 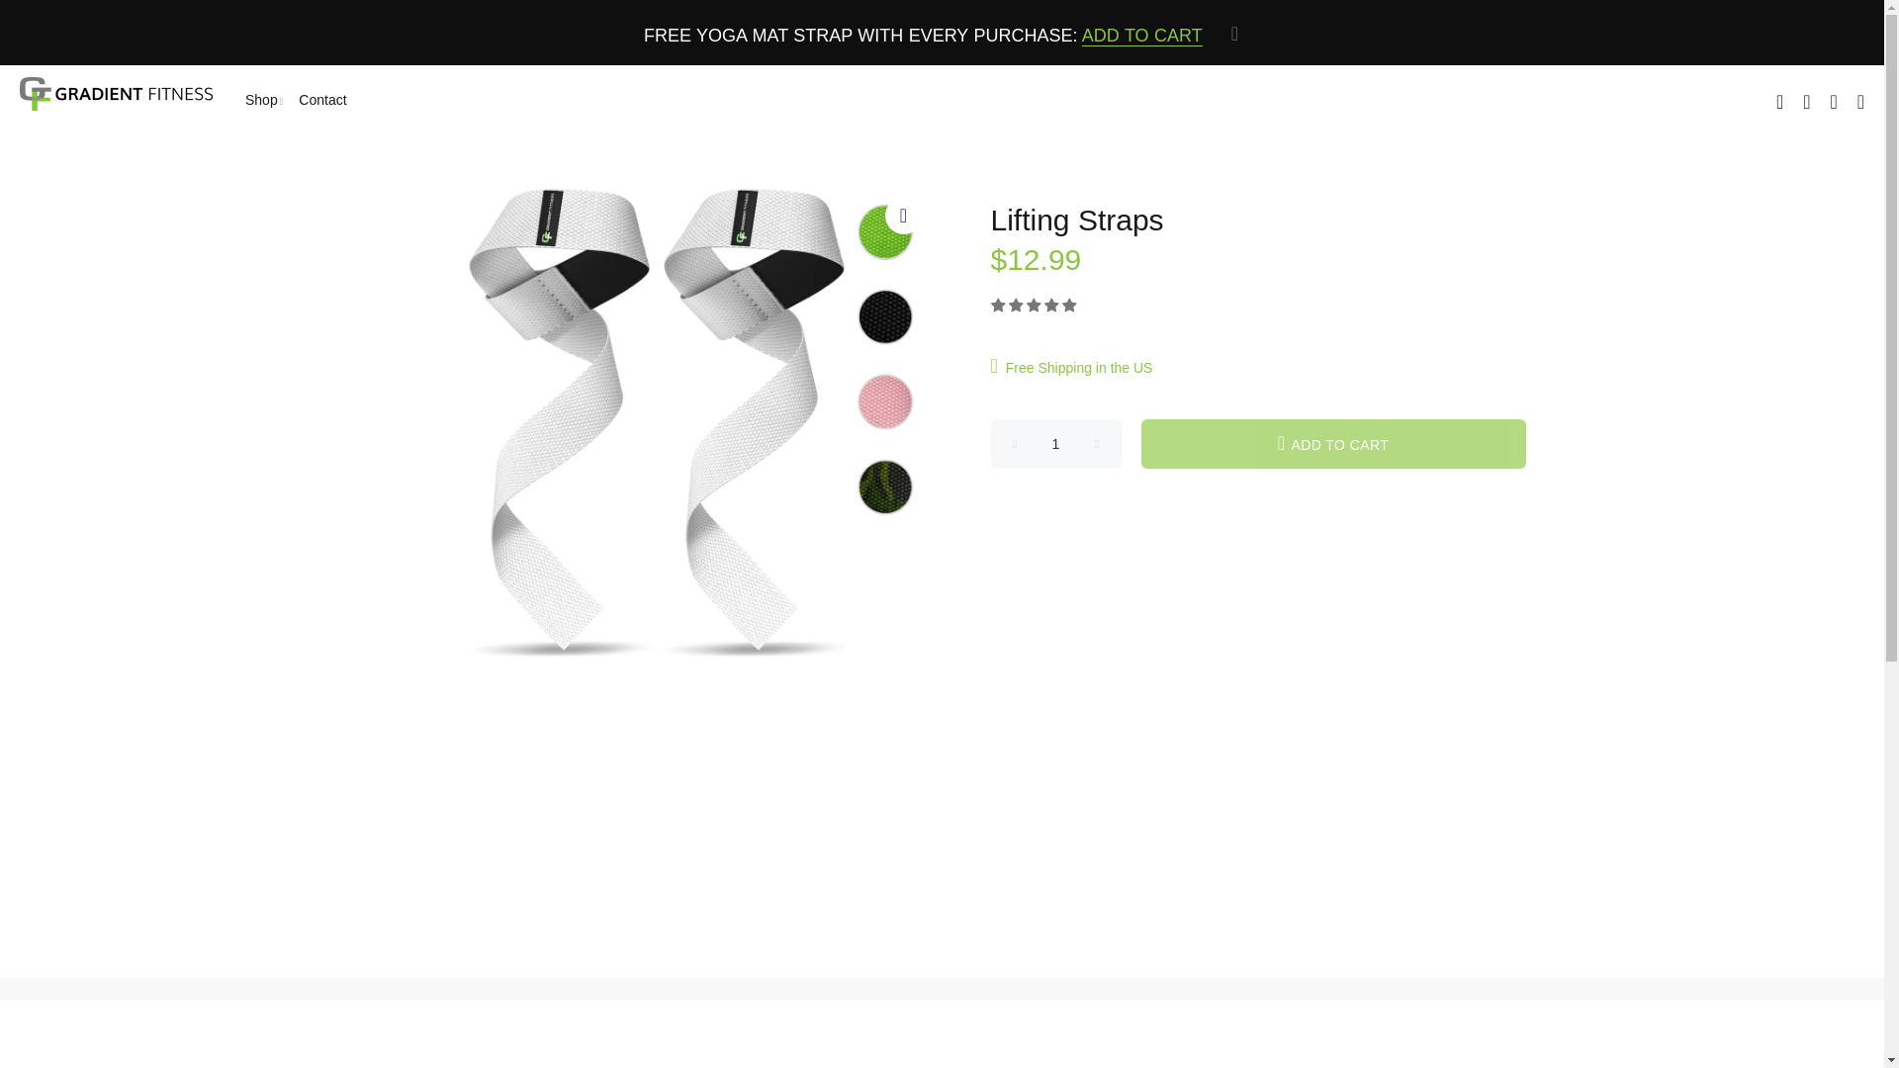 What do you see at coordinates (317, 100) in the screenshot?
I see `Contact` at bounding box center [317, 100].